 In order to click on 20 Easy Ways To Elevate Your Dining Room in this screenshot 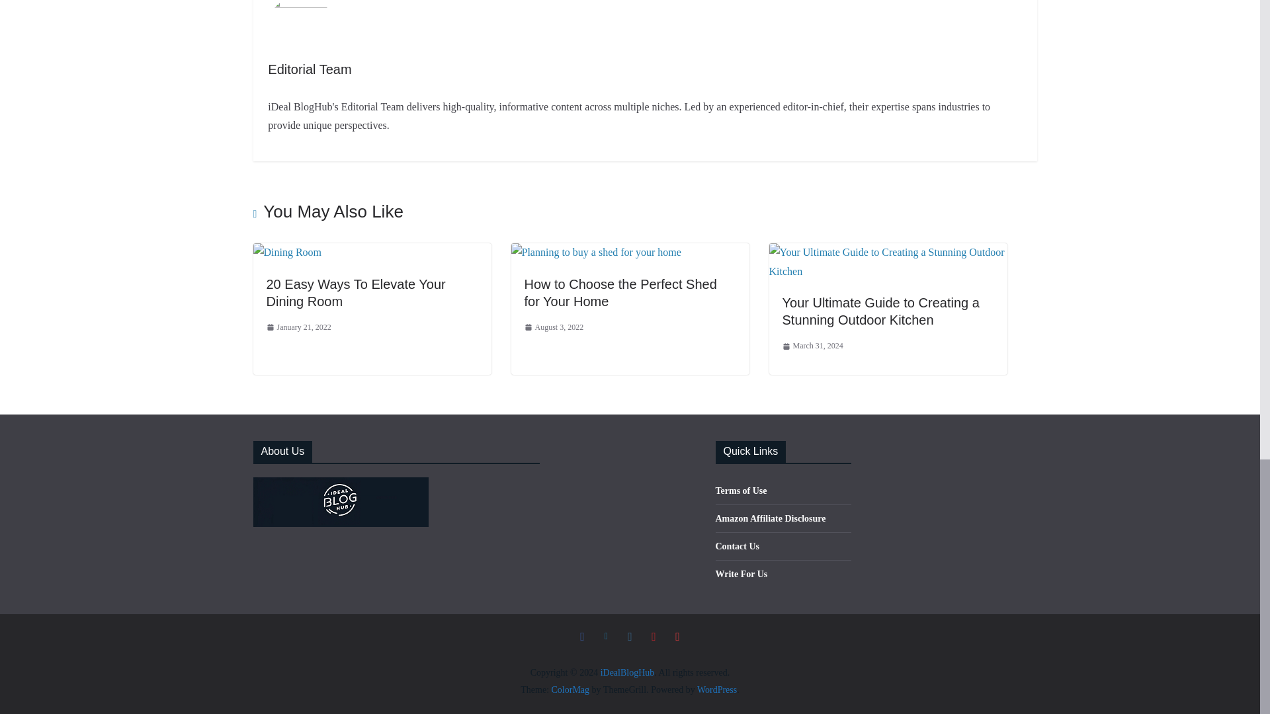, I will do `click(355, 292)`.